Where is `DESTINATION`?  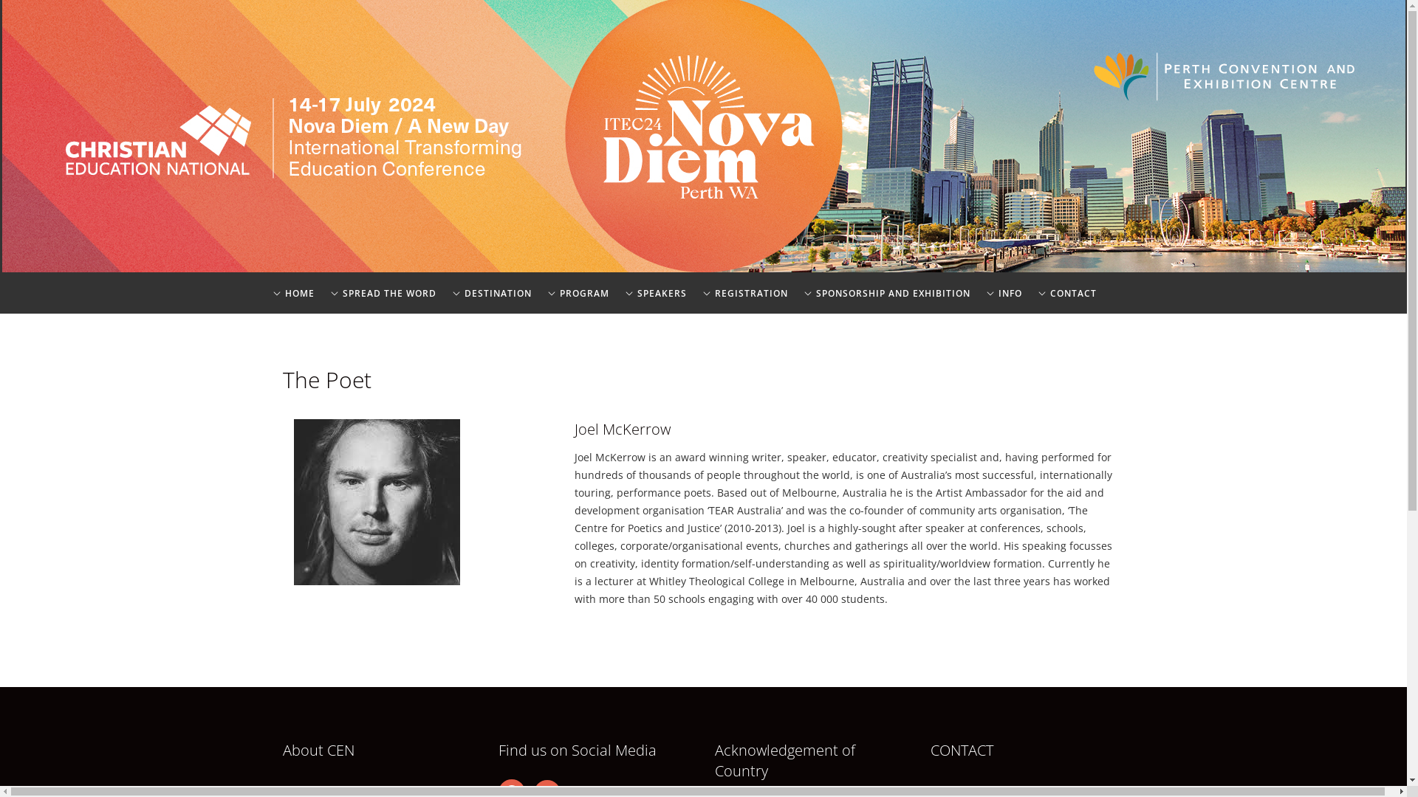
DESTINATION is located at coordinates (492, 303).